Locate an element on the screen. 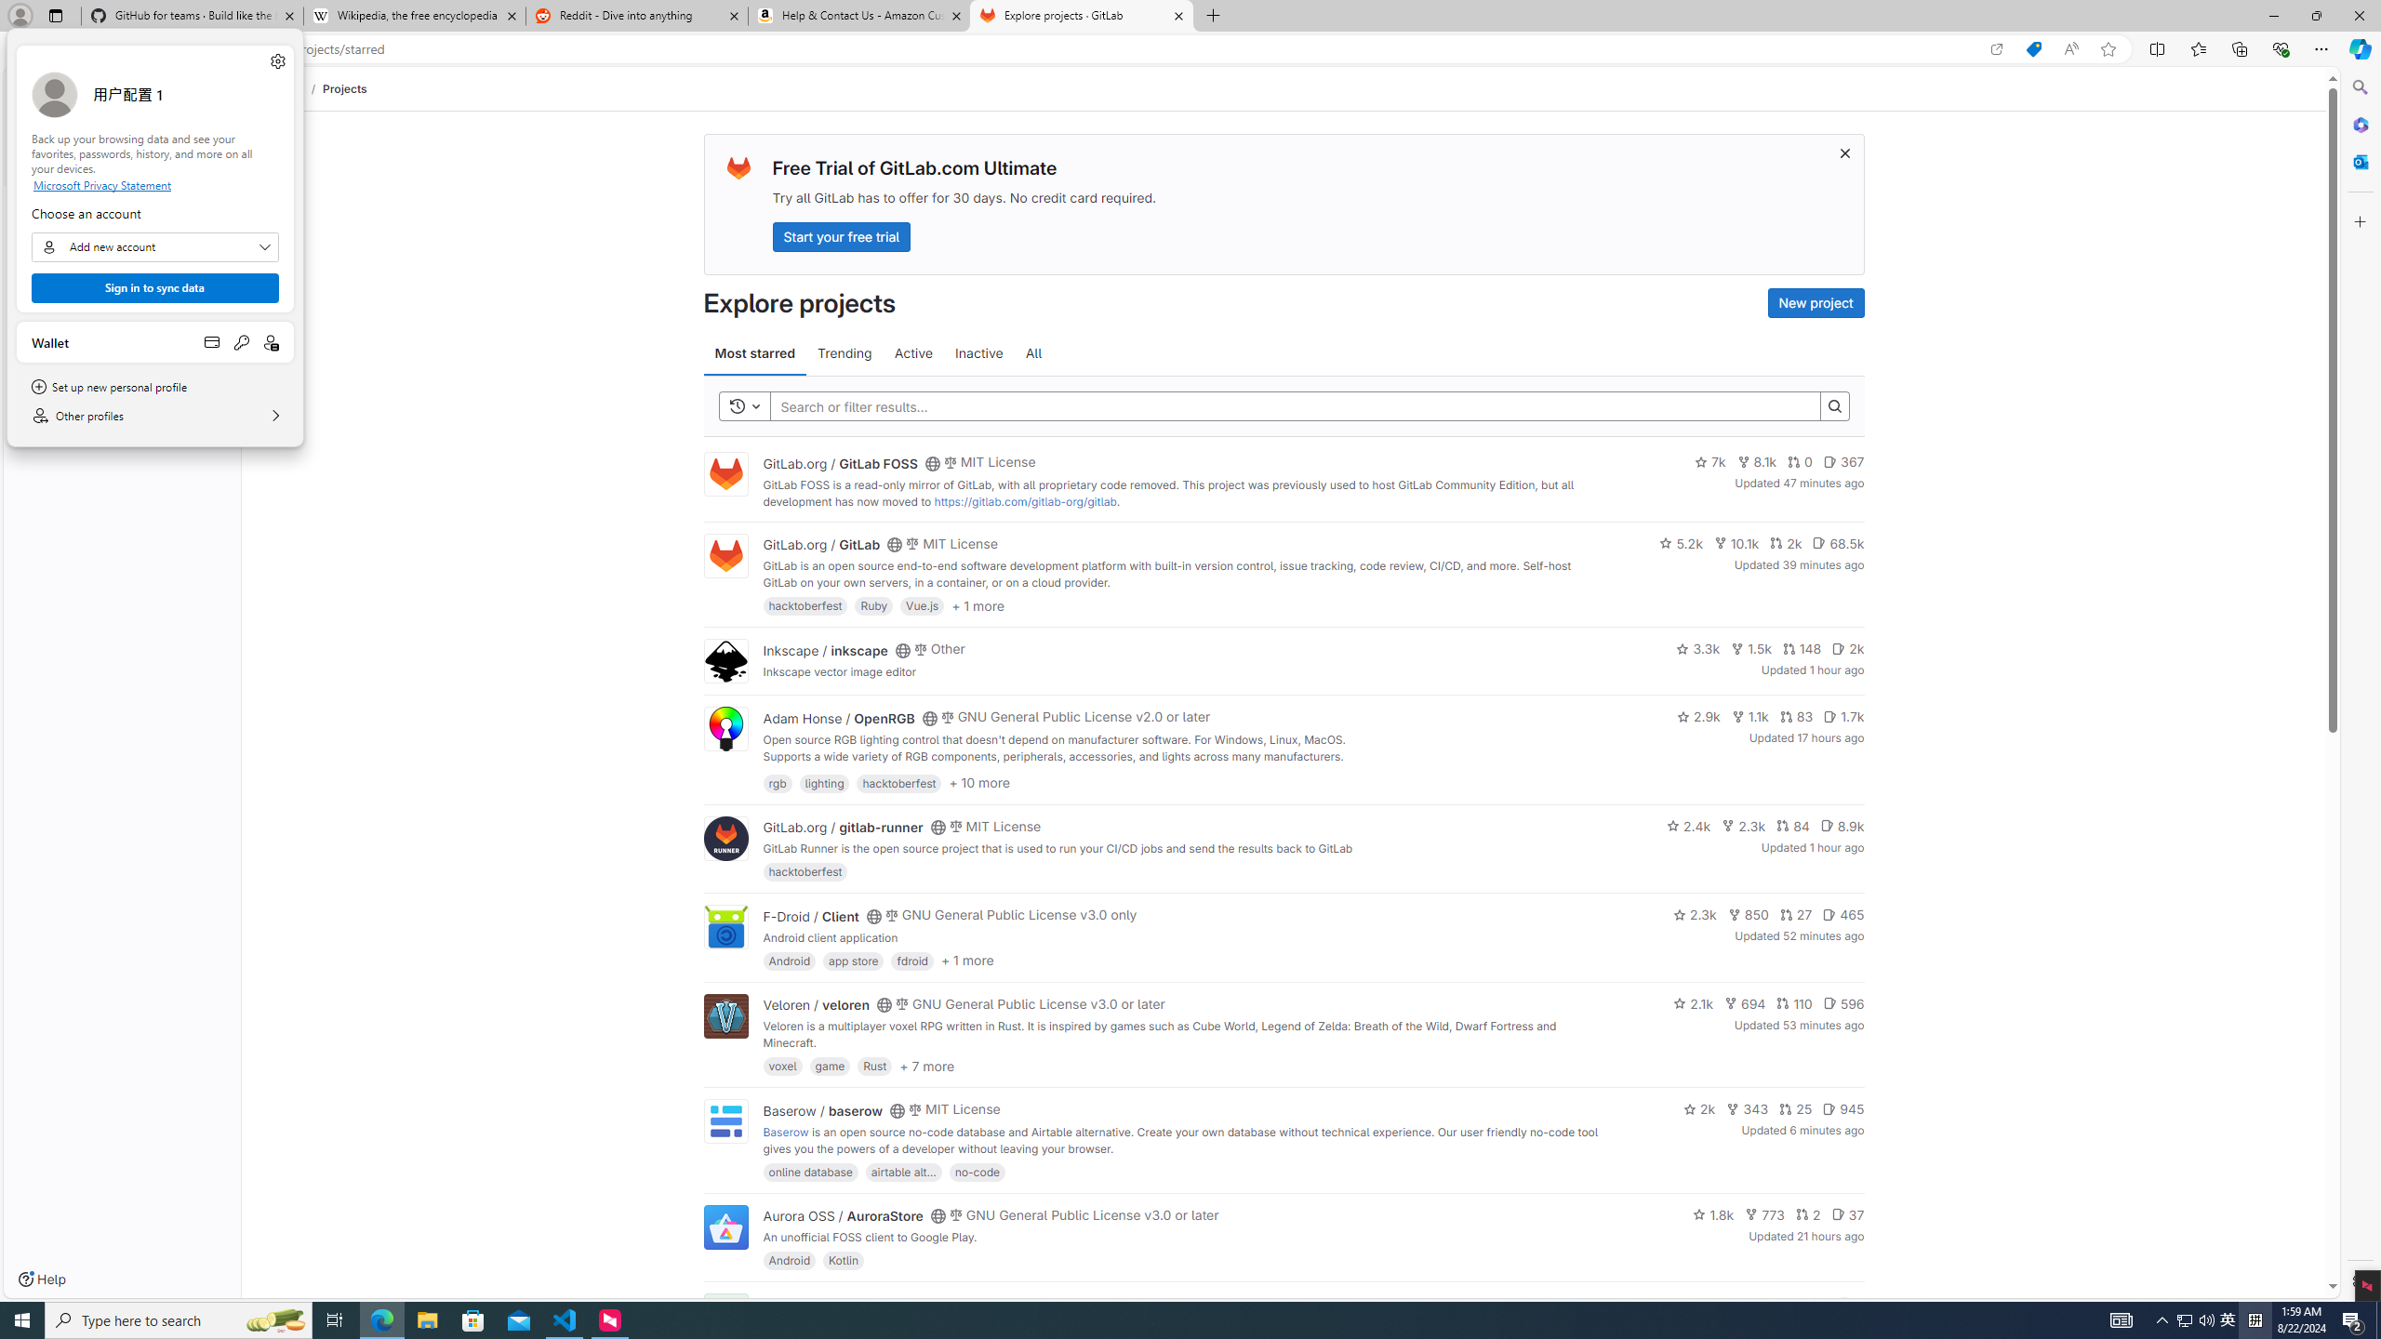  Open personal info is located at coordinates (272, 342).